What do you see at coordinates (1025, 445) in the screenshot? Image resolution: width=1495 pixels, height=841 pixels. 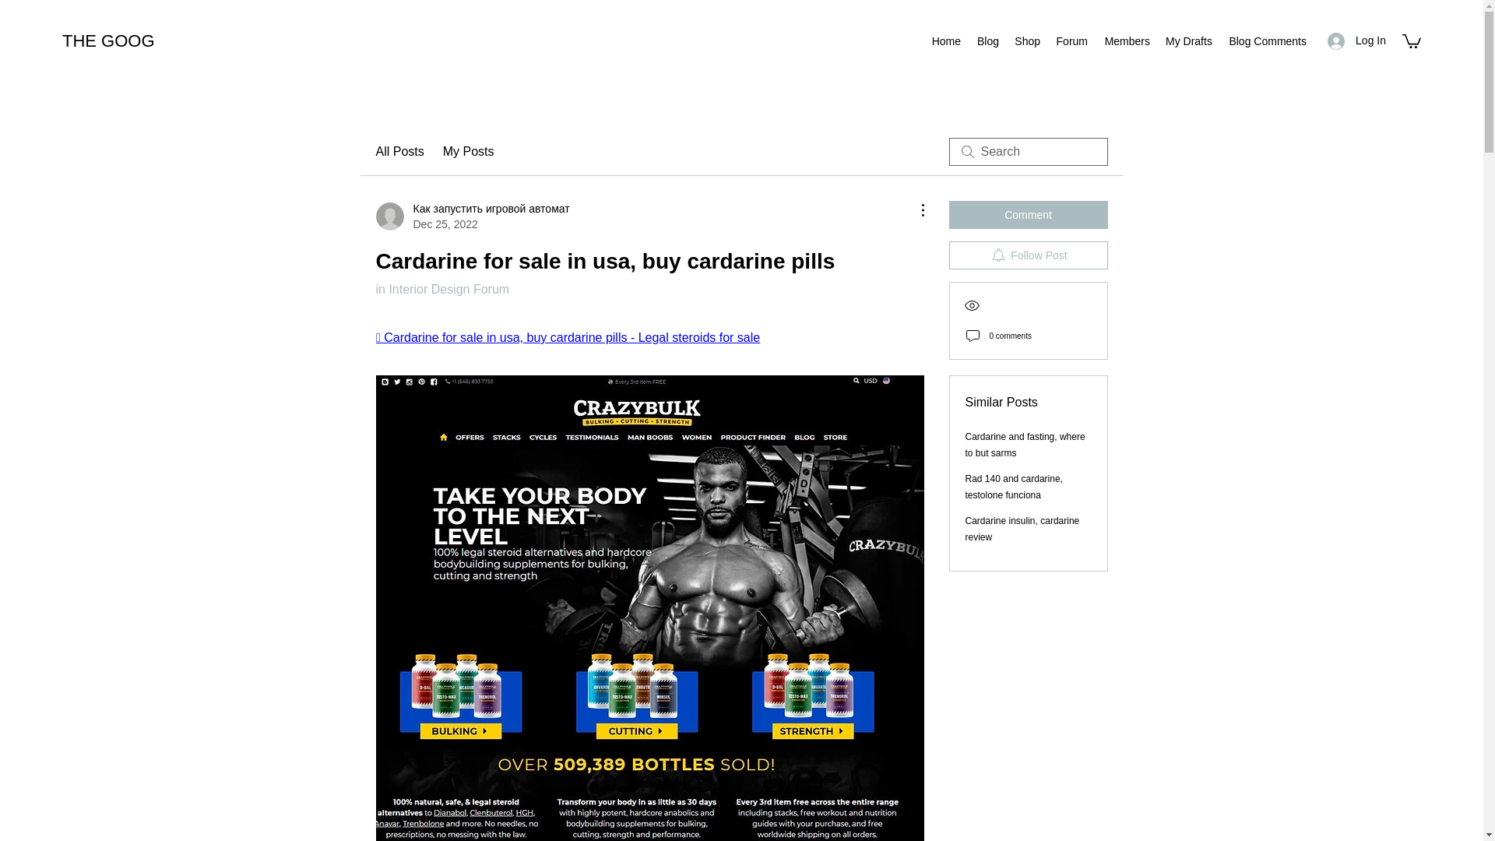 I see `Cardarine and fasting, where to but sarms` at bounding box center [1025, 445].